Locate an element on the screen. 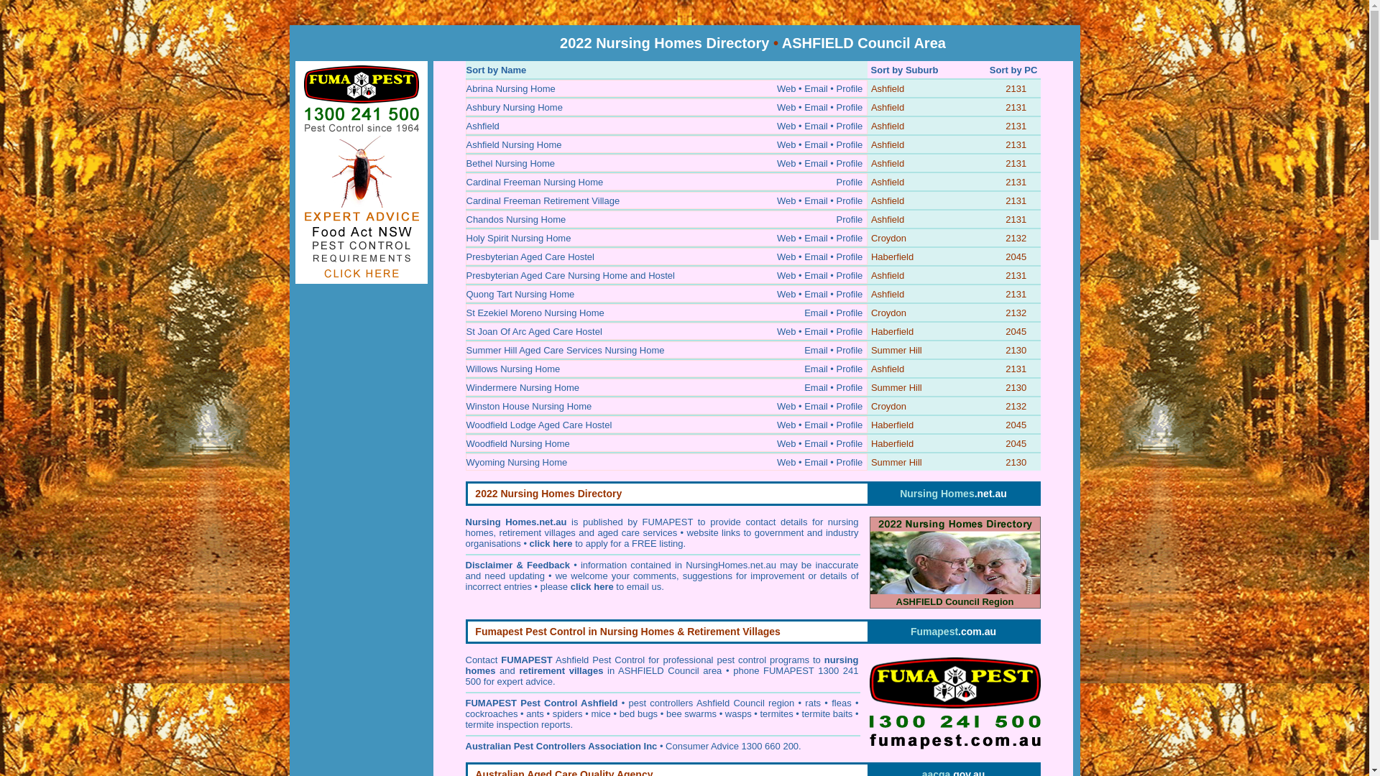 This screenshot has width=1380, height=776. pest controllers Ashfield Council is located at coordinates (696, 703).